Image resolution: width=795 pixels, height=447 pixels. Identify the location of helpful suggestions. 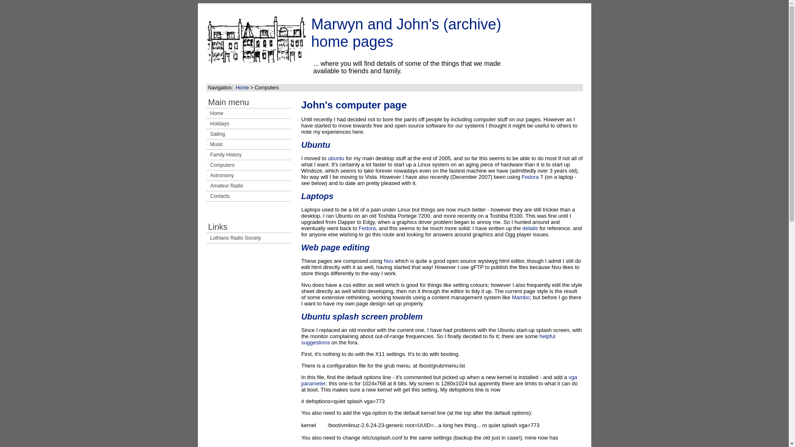
(428, 339).